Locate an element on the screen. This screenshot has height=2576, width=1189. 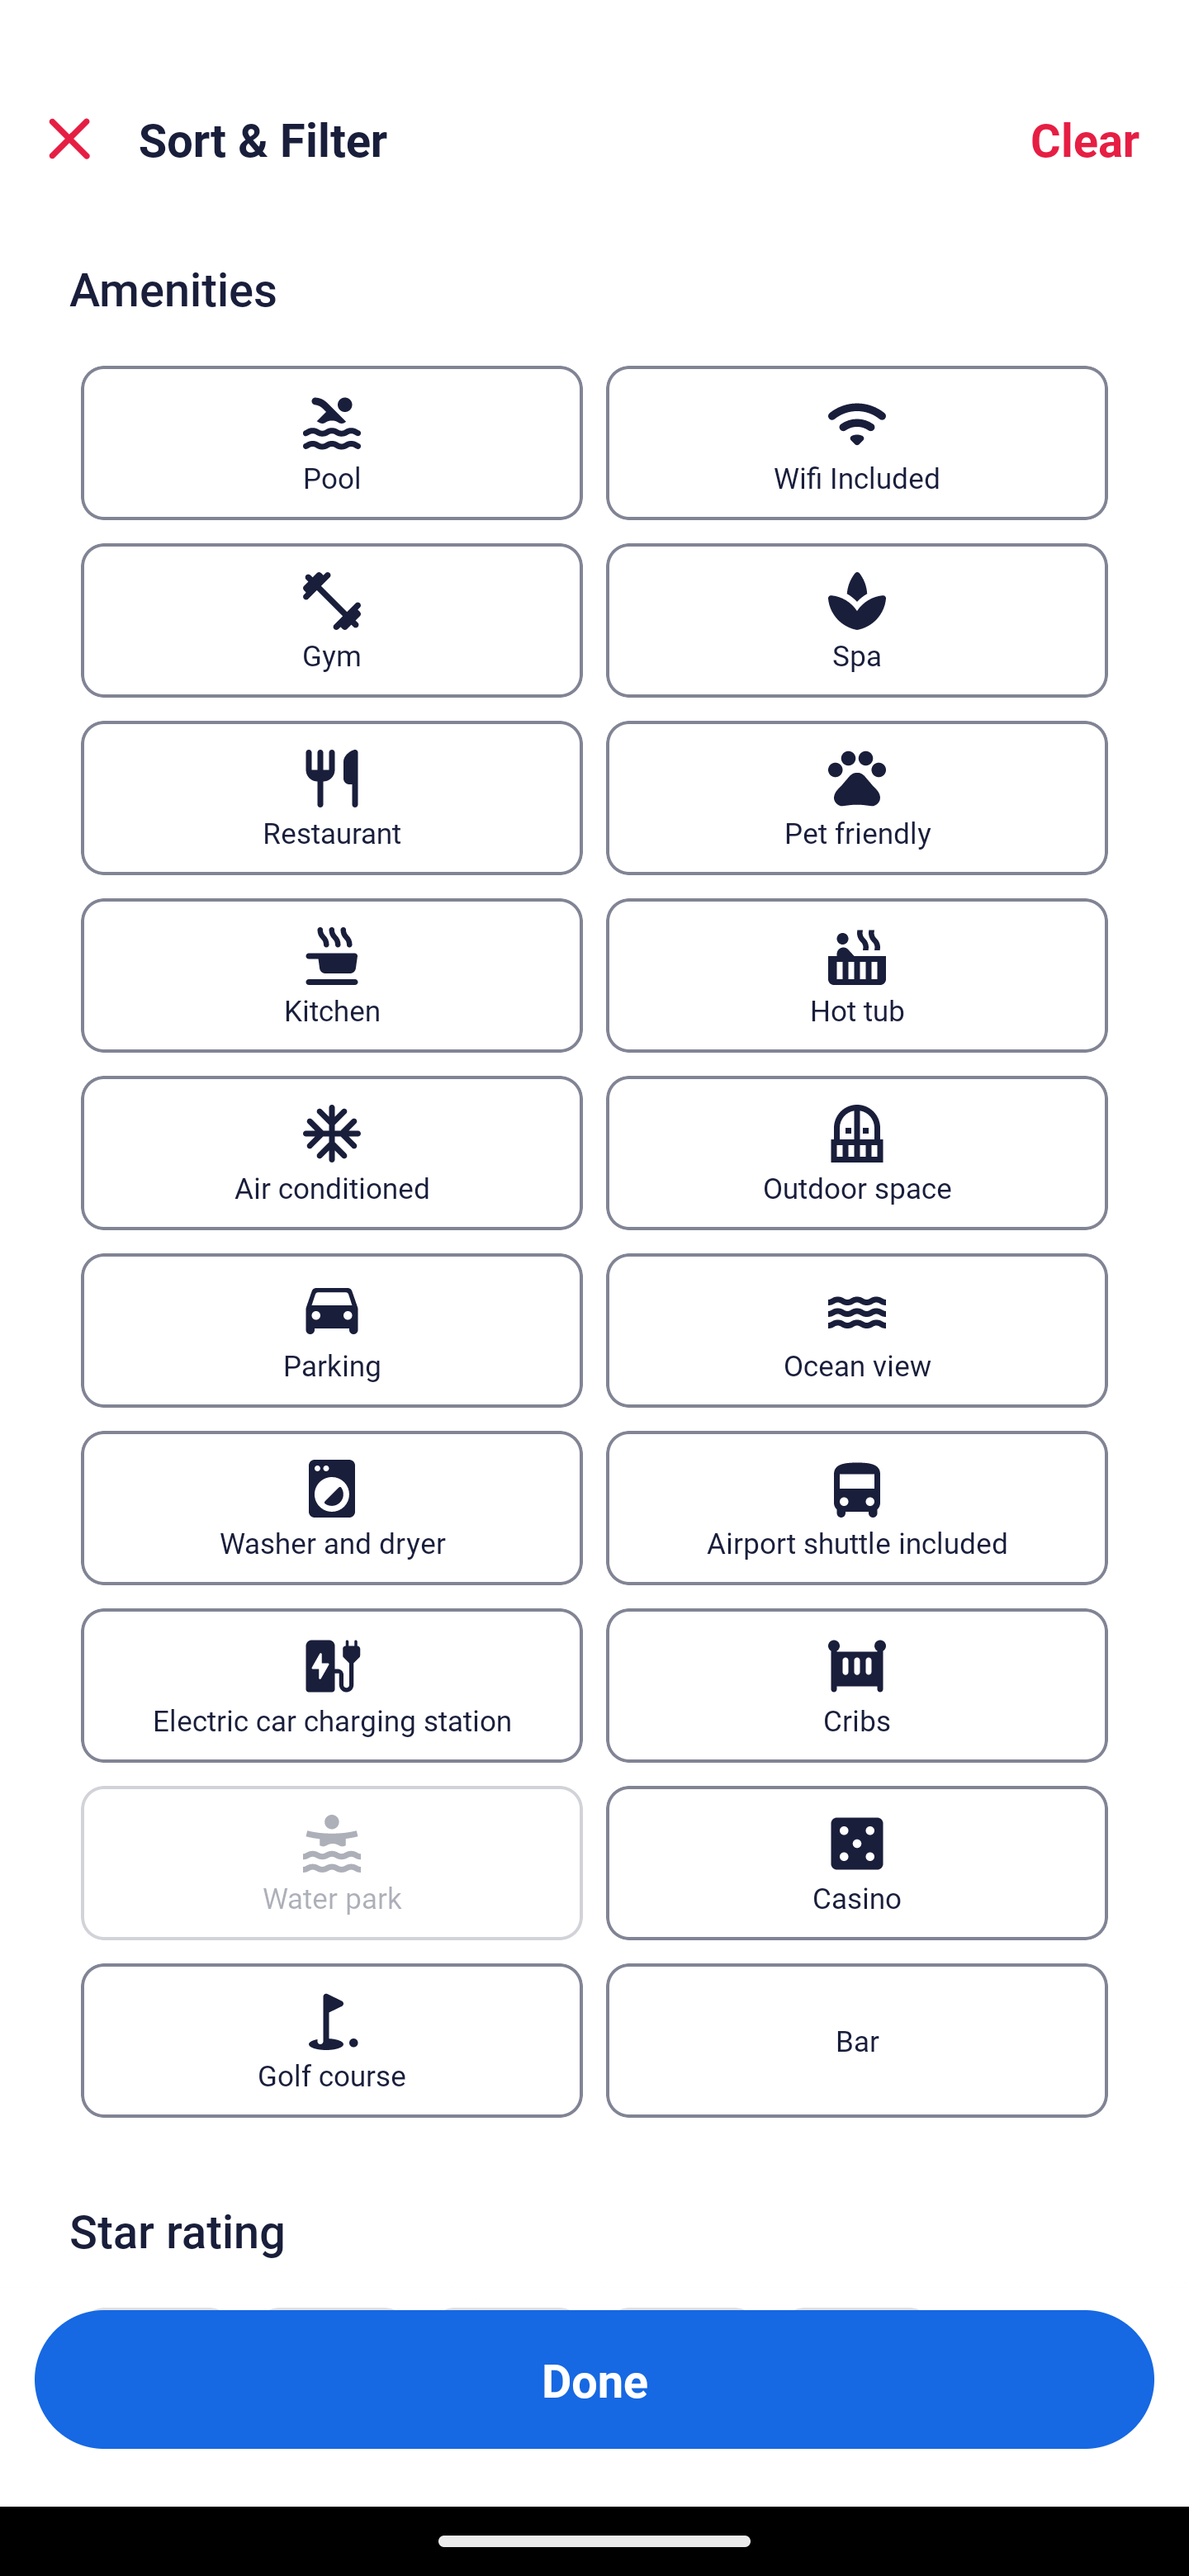
Electric car charging station is located at coordinates (331, 1684).